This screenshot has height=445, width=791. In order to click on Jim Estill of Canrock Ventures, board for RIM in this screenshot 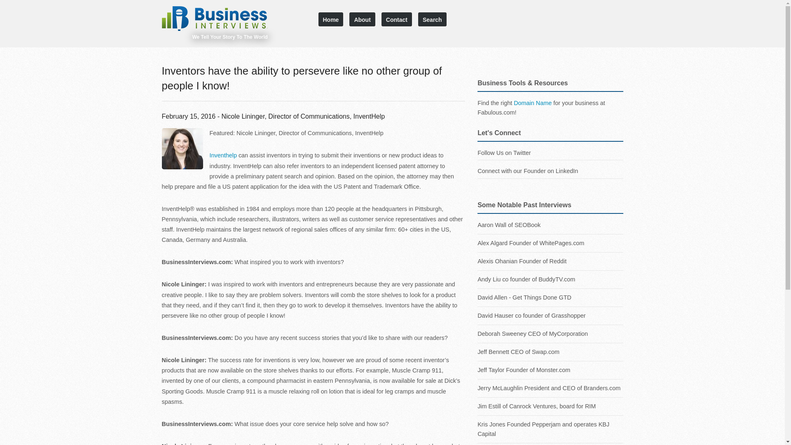, I will do `click(550, 406)`.